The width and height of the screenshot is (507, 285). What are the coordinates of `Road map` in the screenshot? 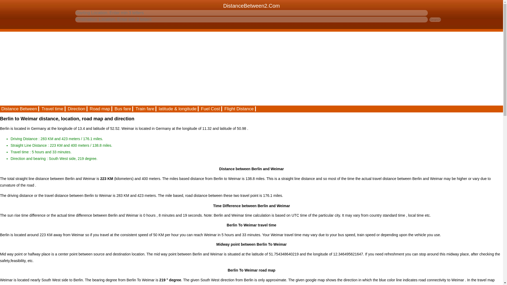 It's located at (100, 109).